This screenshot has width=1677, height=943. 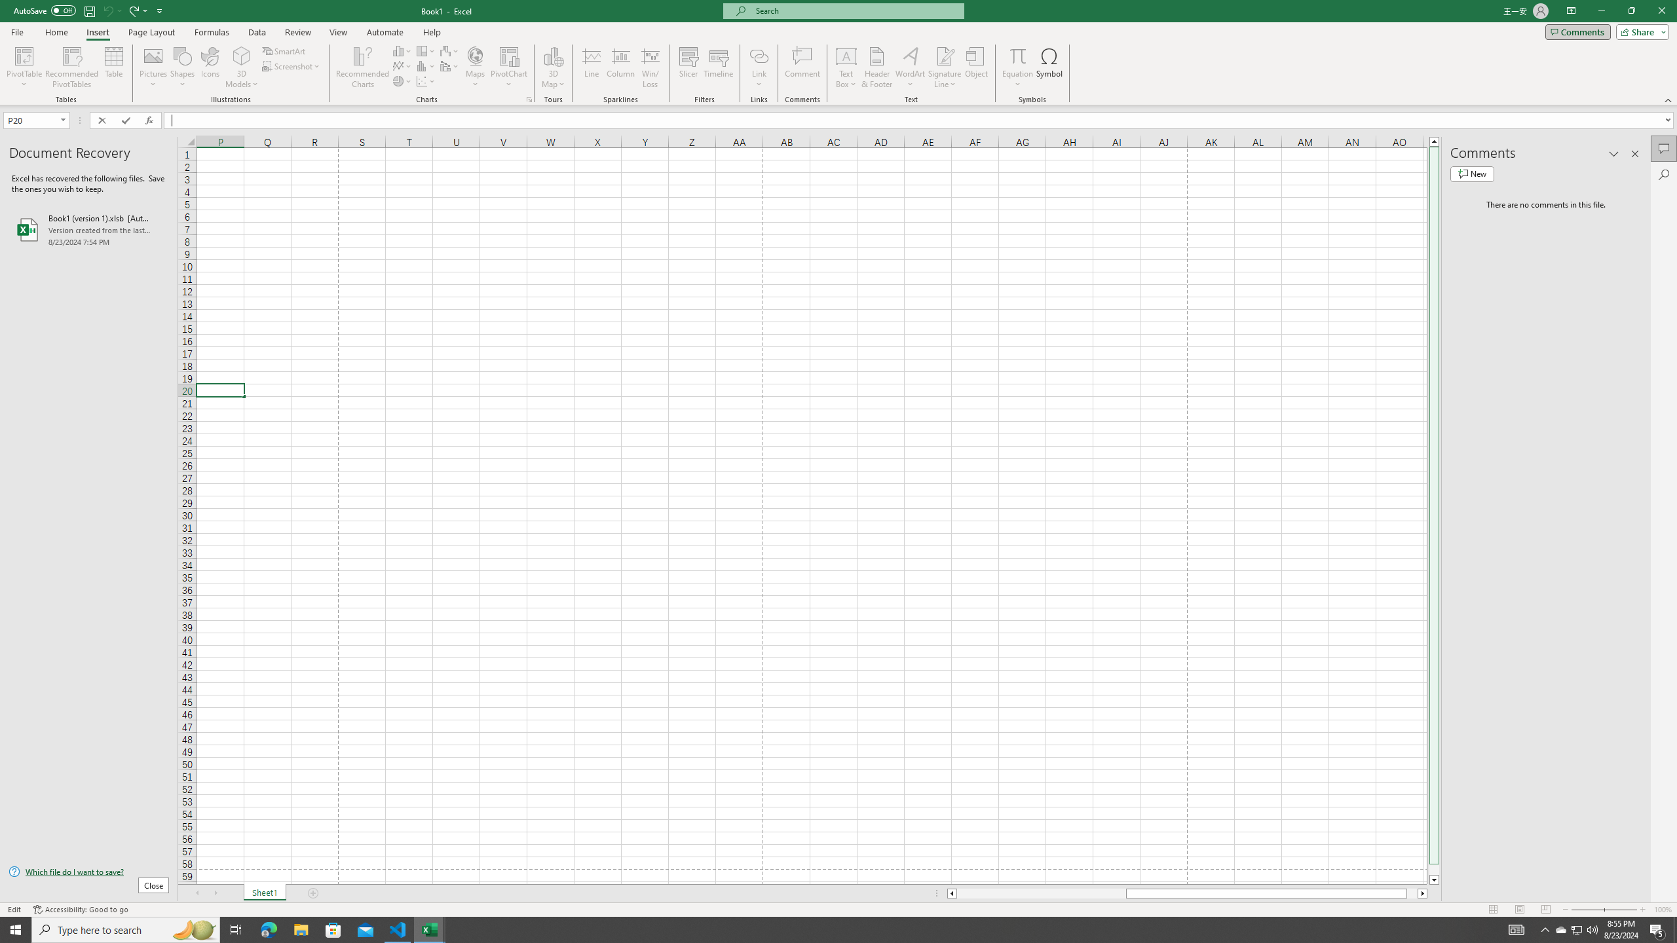 What do you see at coordinates (876, 67) in the screenshot?
I see `Header & Footer...` at bounding box center [876, 67].